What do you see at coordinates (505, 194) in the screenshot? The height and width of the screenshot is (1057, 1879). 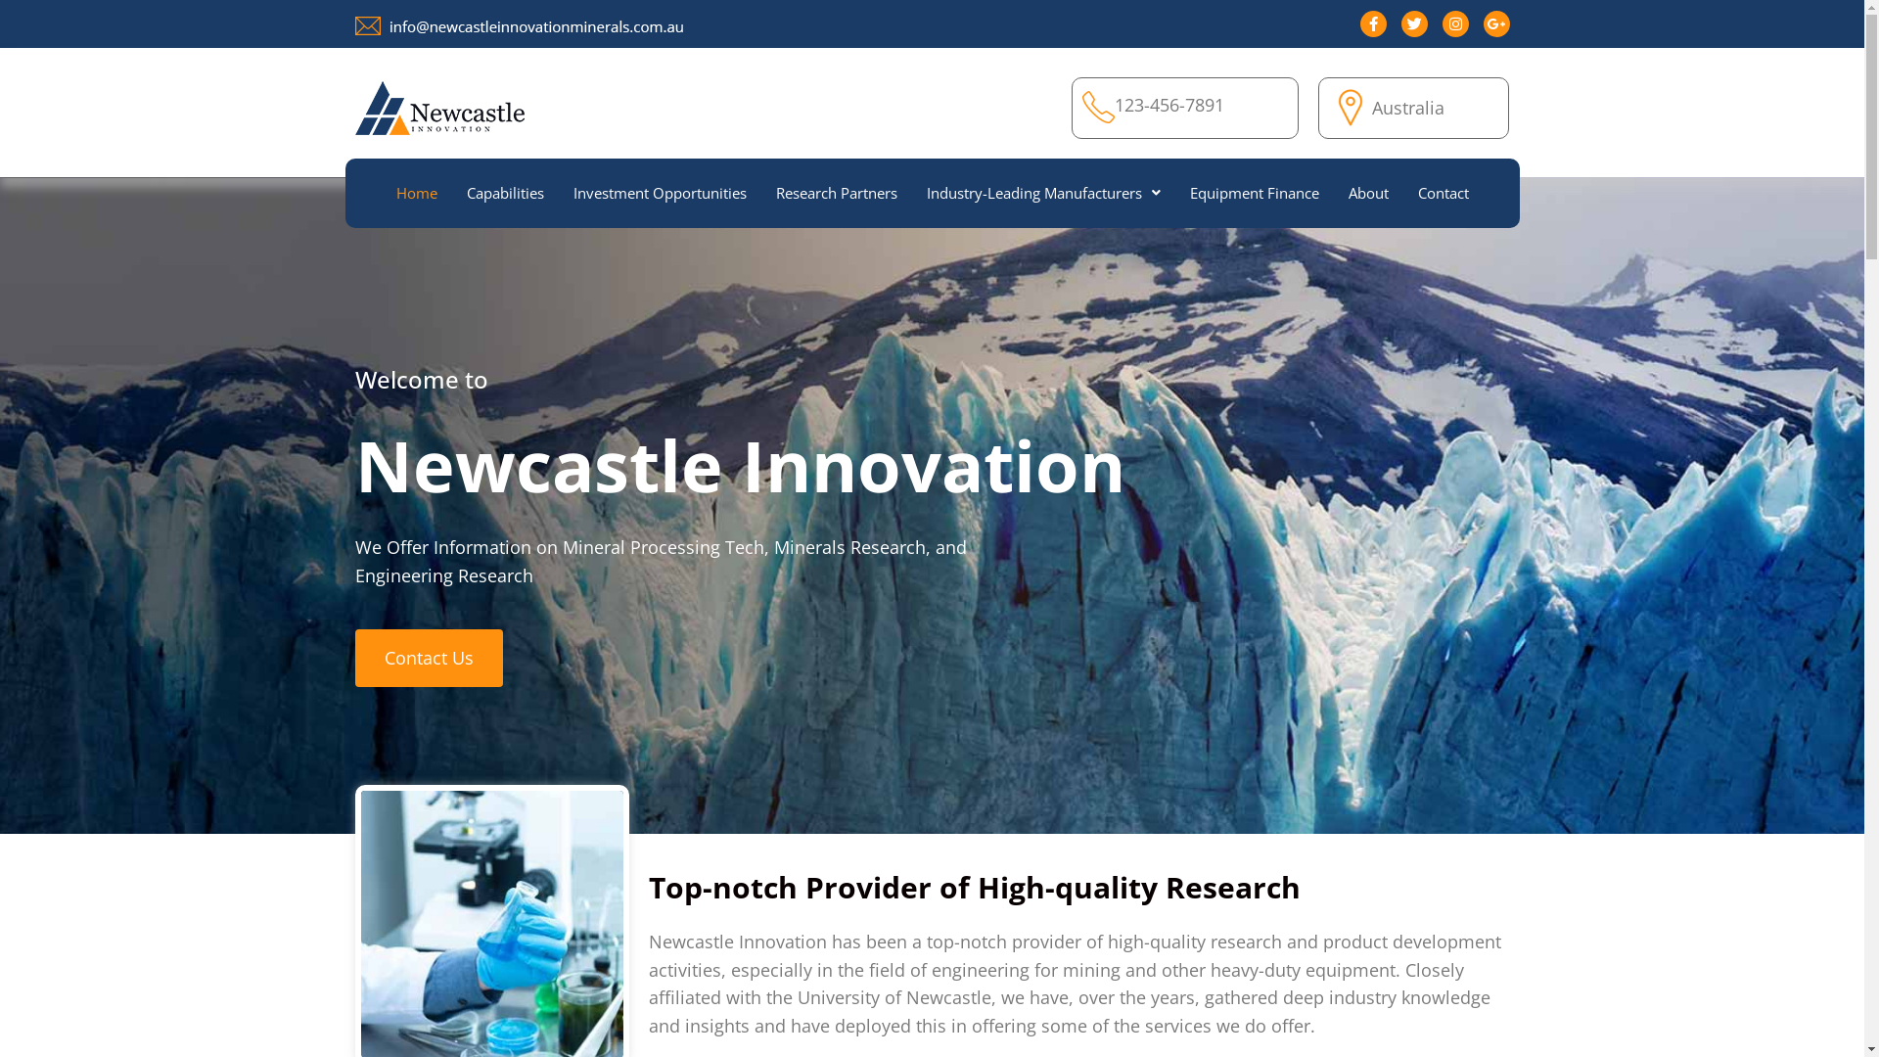 I see `Capabilities` at bounding box center [505, 194].